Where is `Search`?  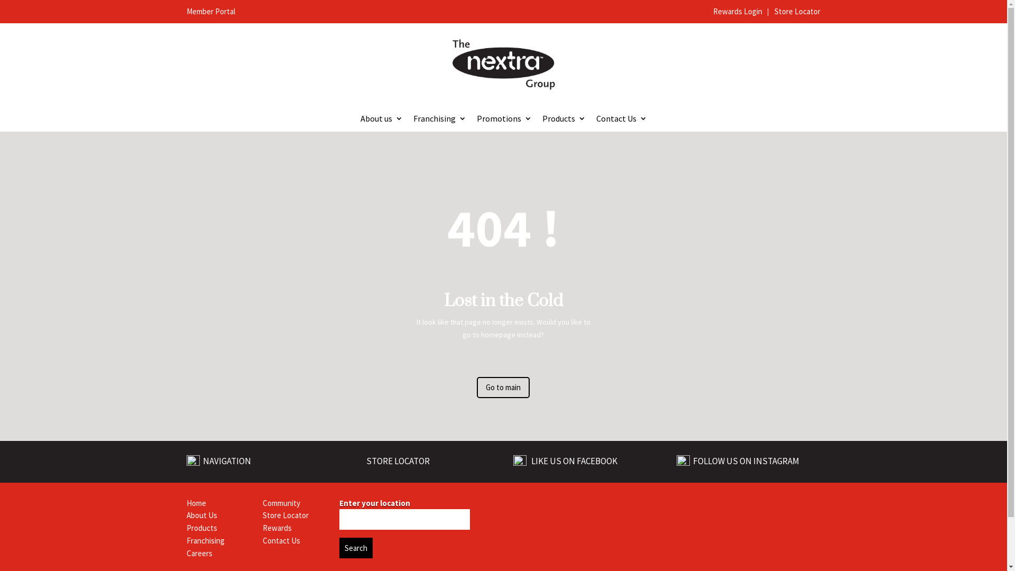 Search is located at coordinates (356, 548).